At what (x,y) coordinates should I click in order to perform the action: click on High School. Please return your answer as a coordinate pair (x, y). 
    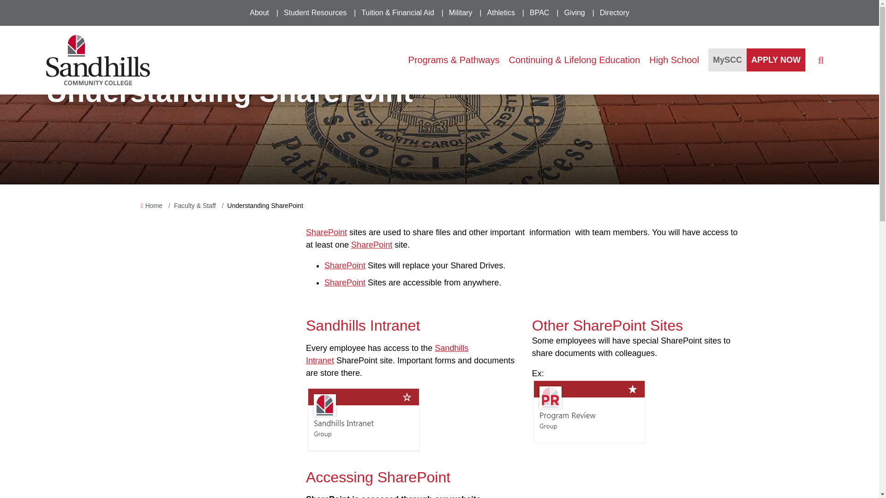
    Looking at the image, I should click on (674, 60).